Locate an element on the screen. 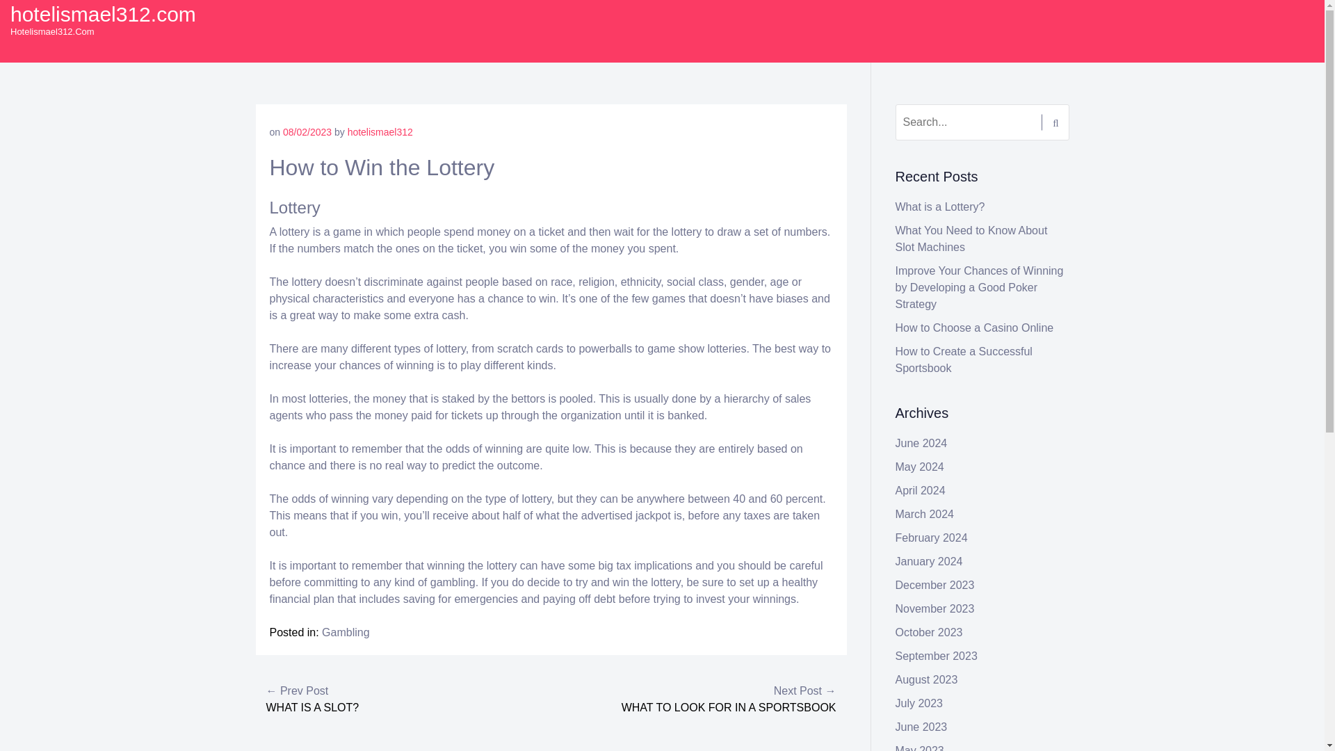 The width and height of the screenshot is (1335, 751). How to Choose a Casino Online is located at coordinates (975, 328).